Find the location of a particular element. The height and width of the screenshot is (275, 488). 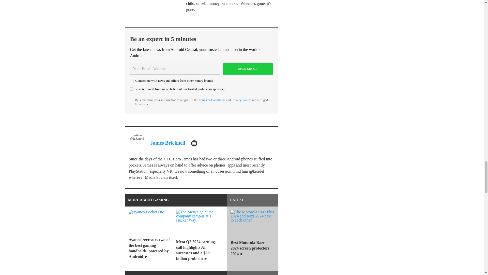

on is located at coordinates (132, 80).